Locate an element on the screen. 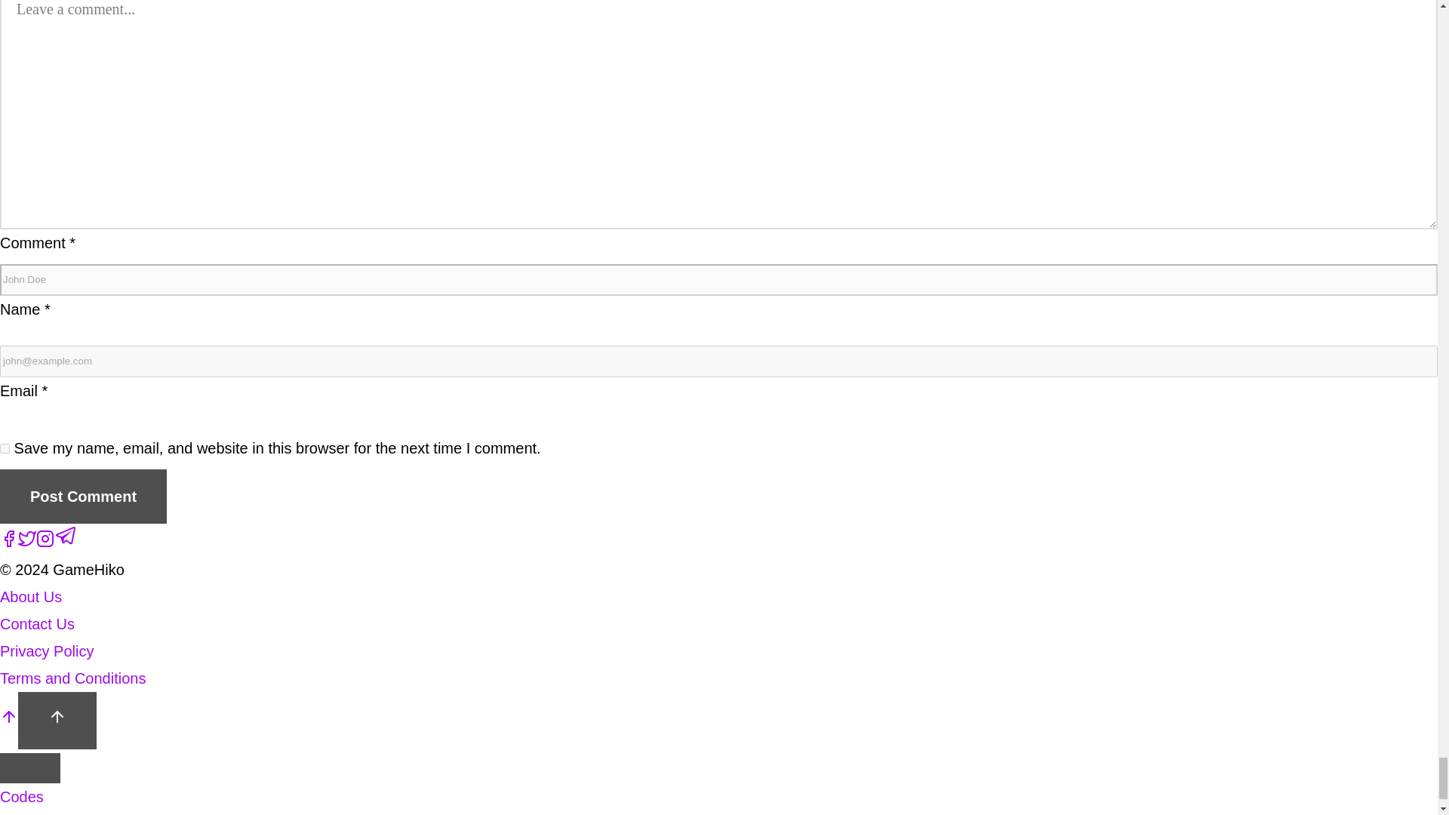 The image size is (1449, 815). Scroll to top is located at coordinates (9, 717).